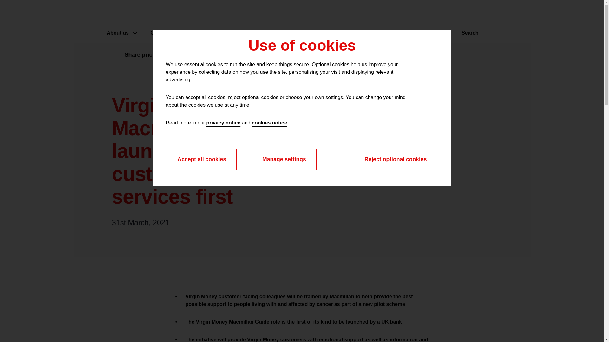 Image resolution: width=609 pixels, height=342 pixels. Describe the element at coordinates (344, 33) in the screenshot. I see `Corporate sustainability` at that location.